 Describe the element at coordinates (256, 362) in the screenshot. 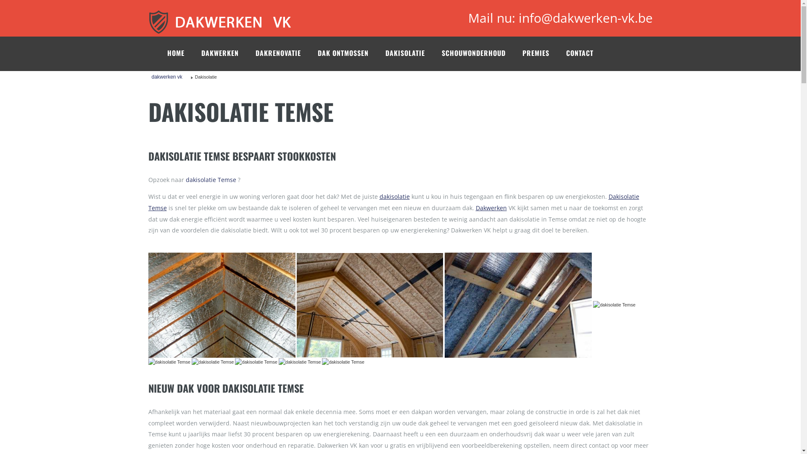

I see `dakisolatie Temse` at that location.